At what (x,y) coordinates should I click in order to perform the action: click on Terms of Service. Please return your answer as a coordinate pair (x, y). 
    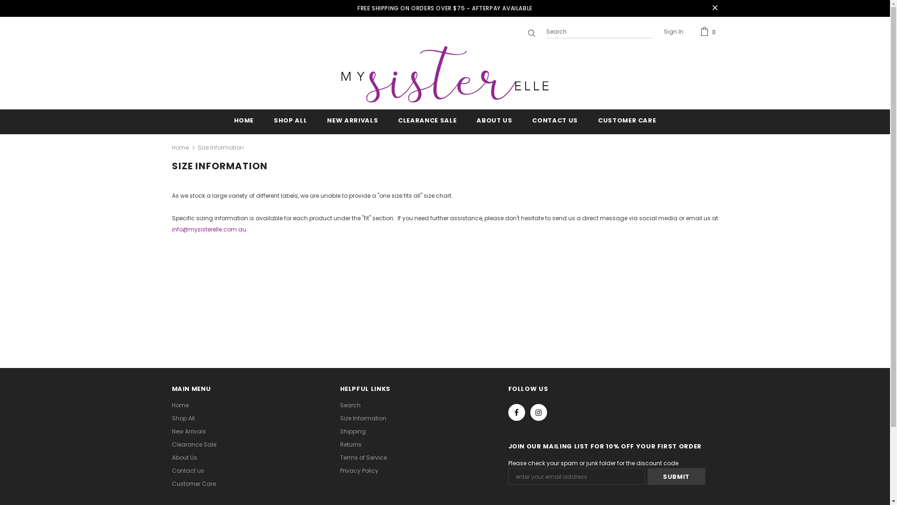
    Looking at the image, I should click on (363, 458).